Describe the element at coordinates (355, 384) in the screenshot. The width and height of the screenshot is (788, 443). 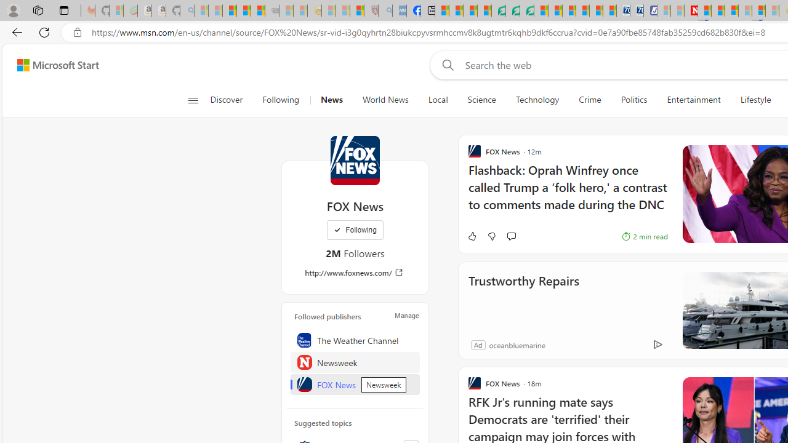
I see `FOX News` at that location.